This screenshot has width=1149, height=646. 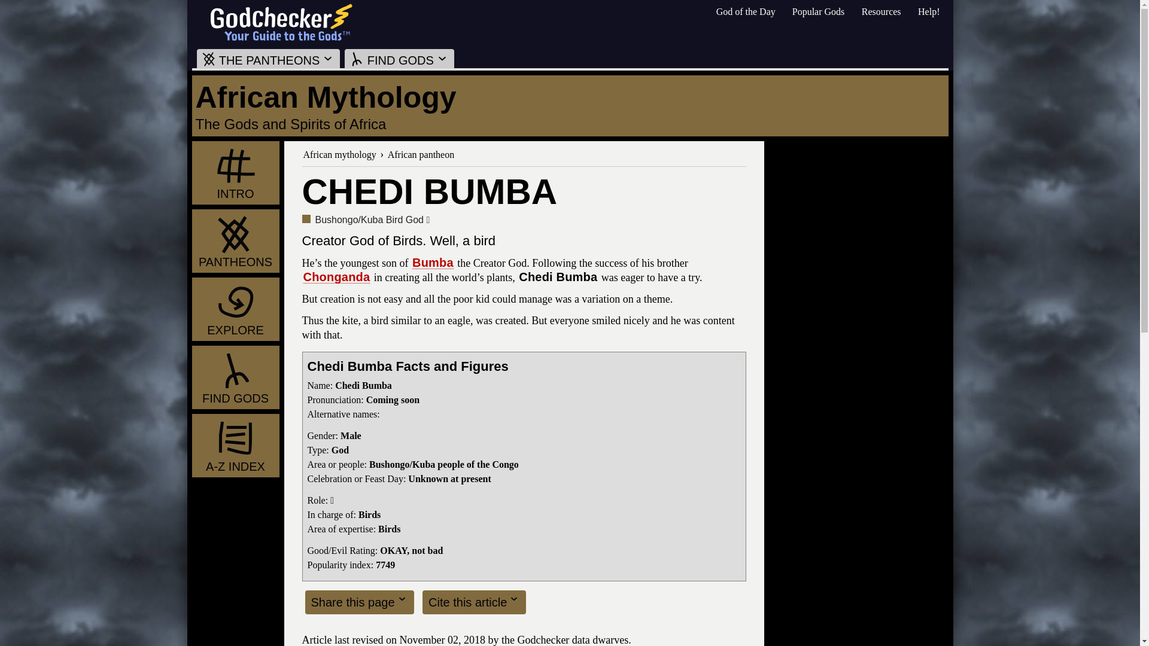 I want to click on Help!, so click(x=929, y=11).